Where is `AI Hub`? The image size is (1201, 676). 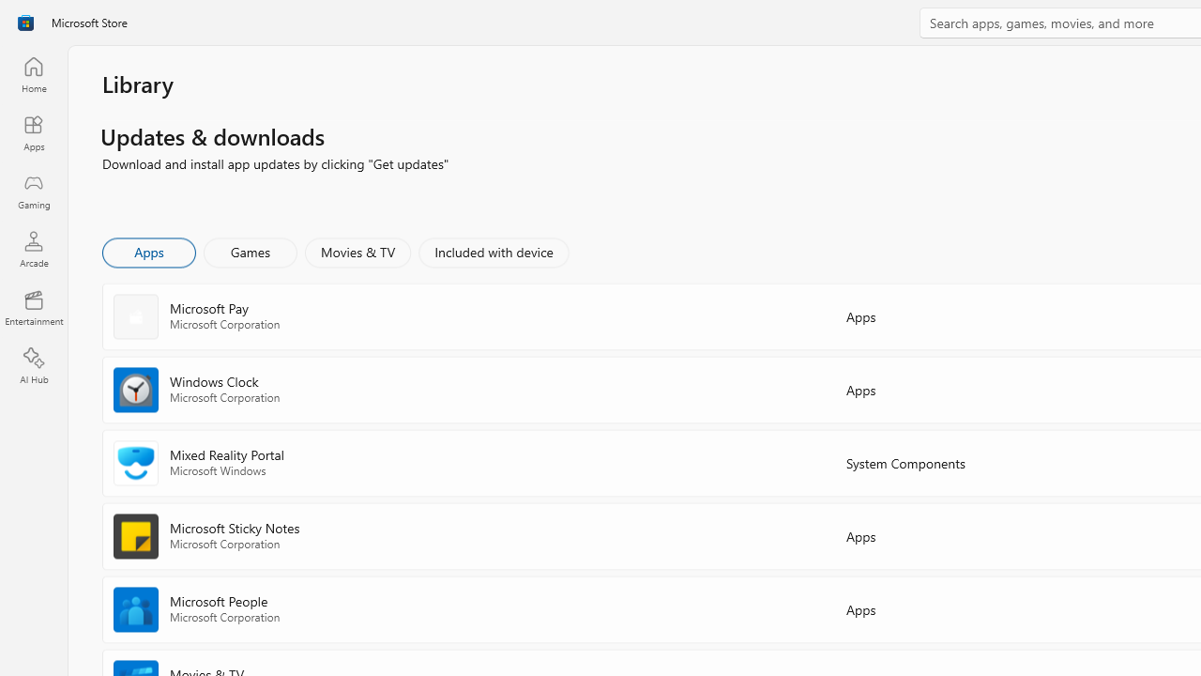 AI Hub is located at coordinates (34, 366).